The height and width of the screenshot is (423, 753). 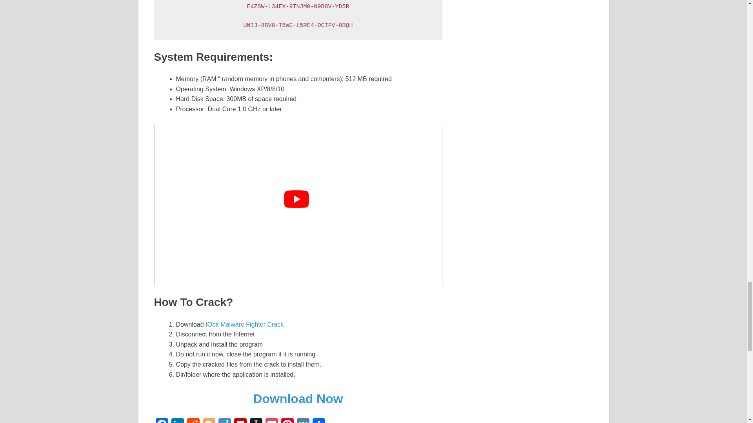 I want to click on Pocket, so click(x=271, y=421).